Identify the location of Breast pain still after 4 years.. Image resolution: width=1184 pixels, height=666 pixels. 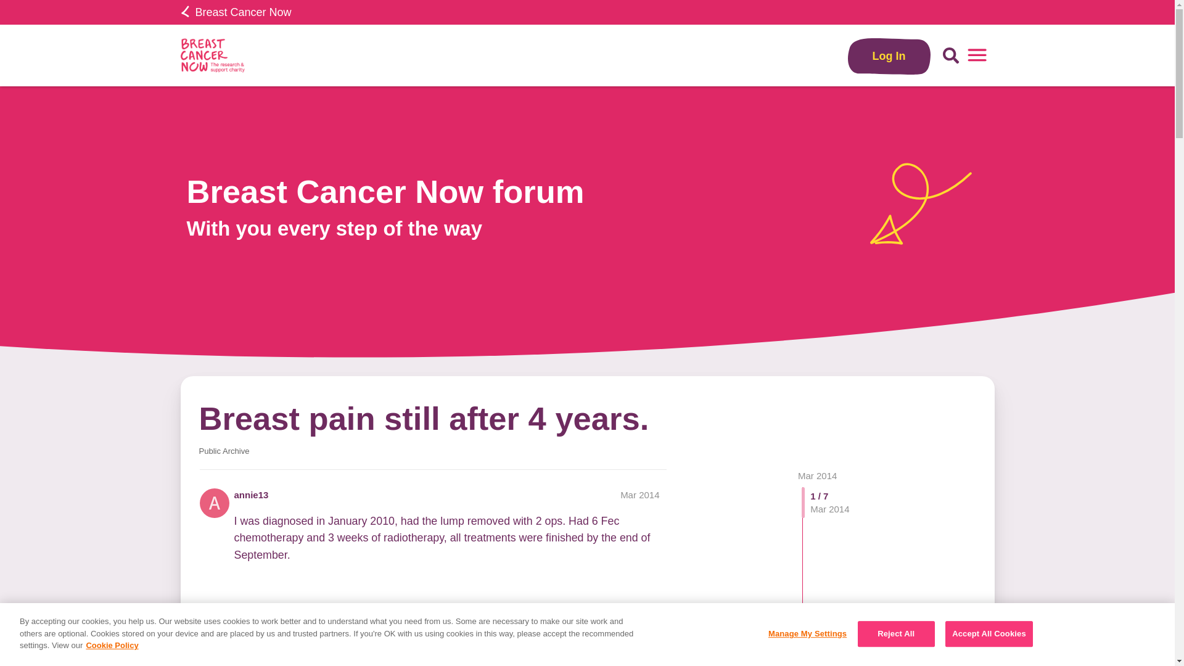
(424, 418).